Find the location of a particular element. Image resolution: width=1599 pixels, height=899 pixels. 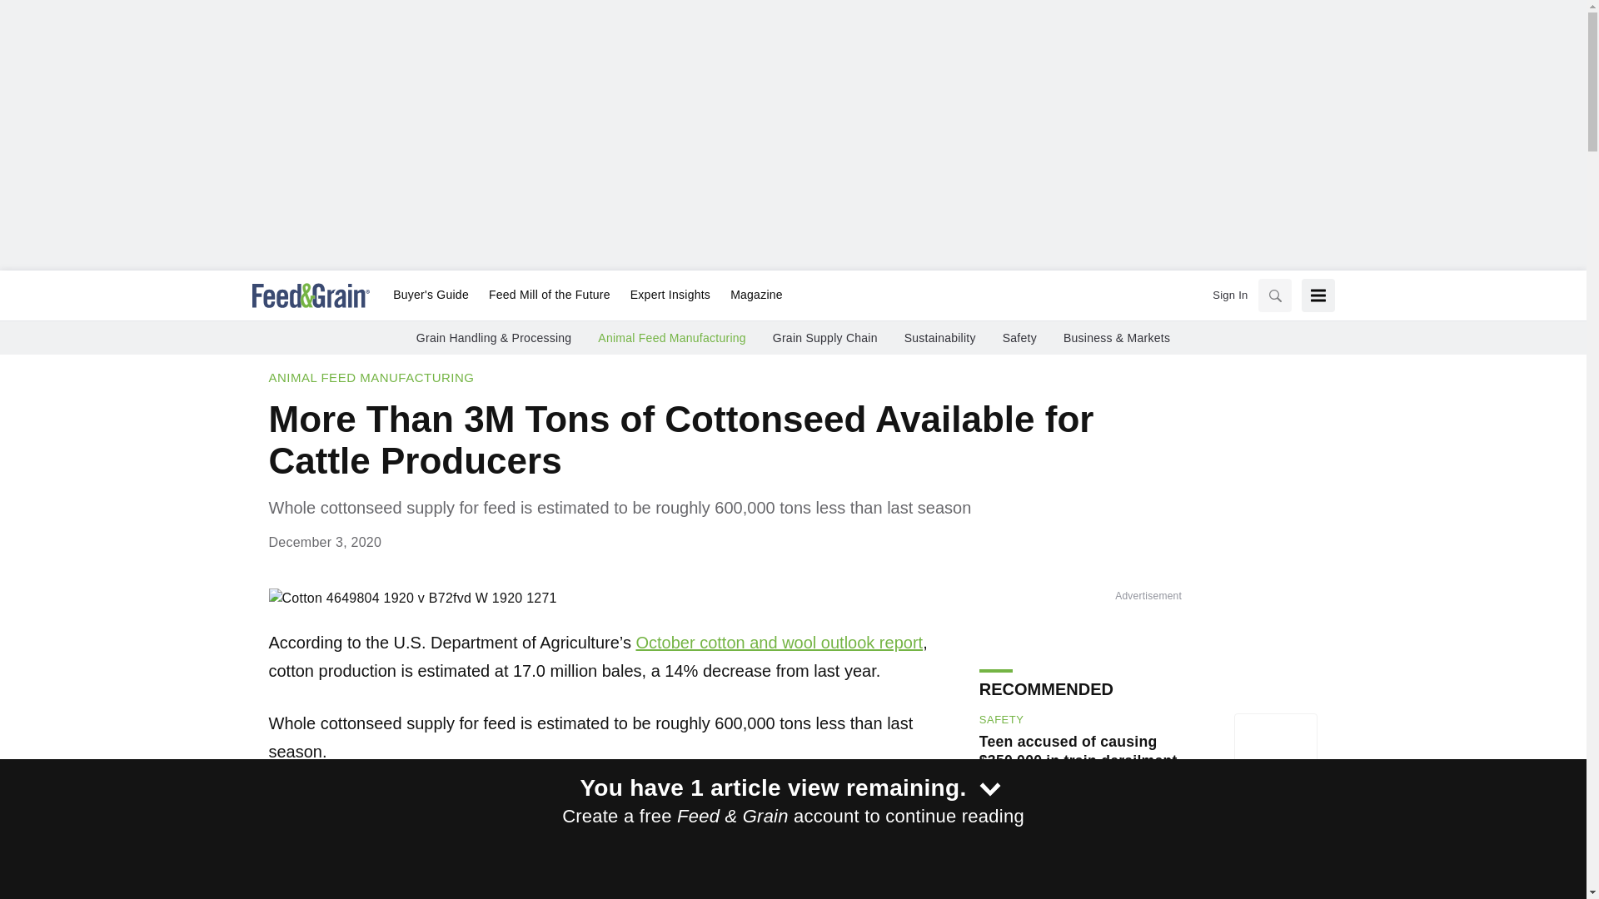

Safety is located at coordinates (1001, 720).